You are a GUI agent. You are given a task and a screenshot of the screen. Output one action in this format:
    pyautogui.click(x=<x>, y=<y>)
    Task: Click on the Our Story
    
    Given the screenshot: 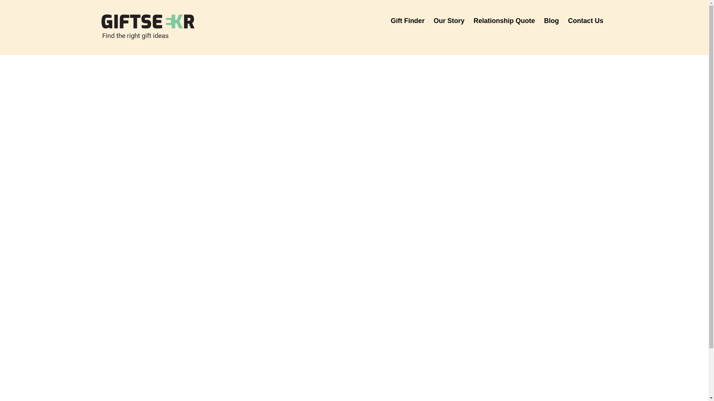 What is the action you would take?
    pyautogui.click(x=449, y=21)
    